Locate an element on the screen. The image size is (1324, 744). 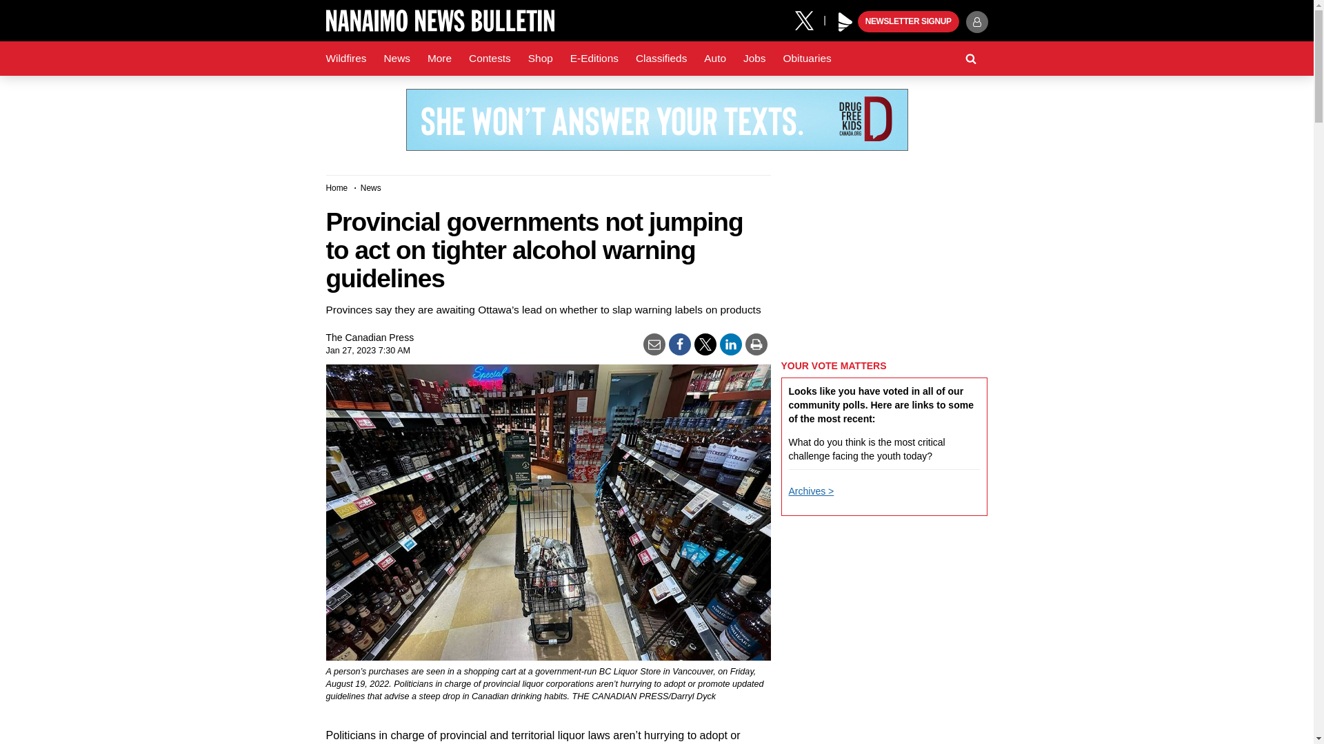
NEWSLETTER SIGNUP is located at coordinates (908, 22).